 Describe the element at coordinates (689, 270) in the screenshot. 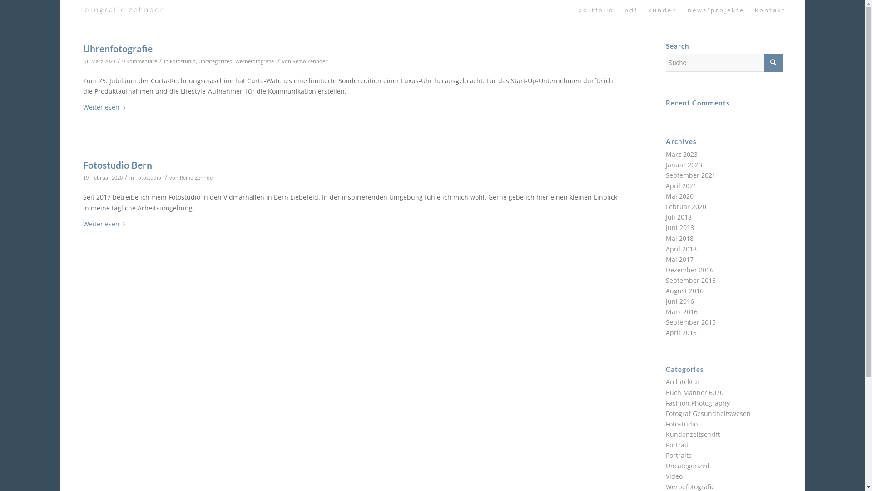

I see `Dezember 2016` at that location.